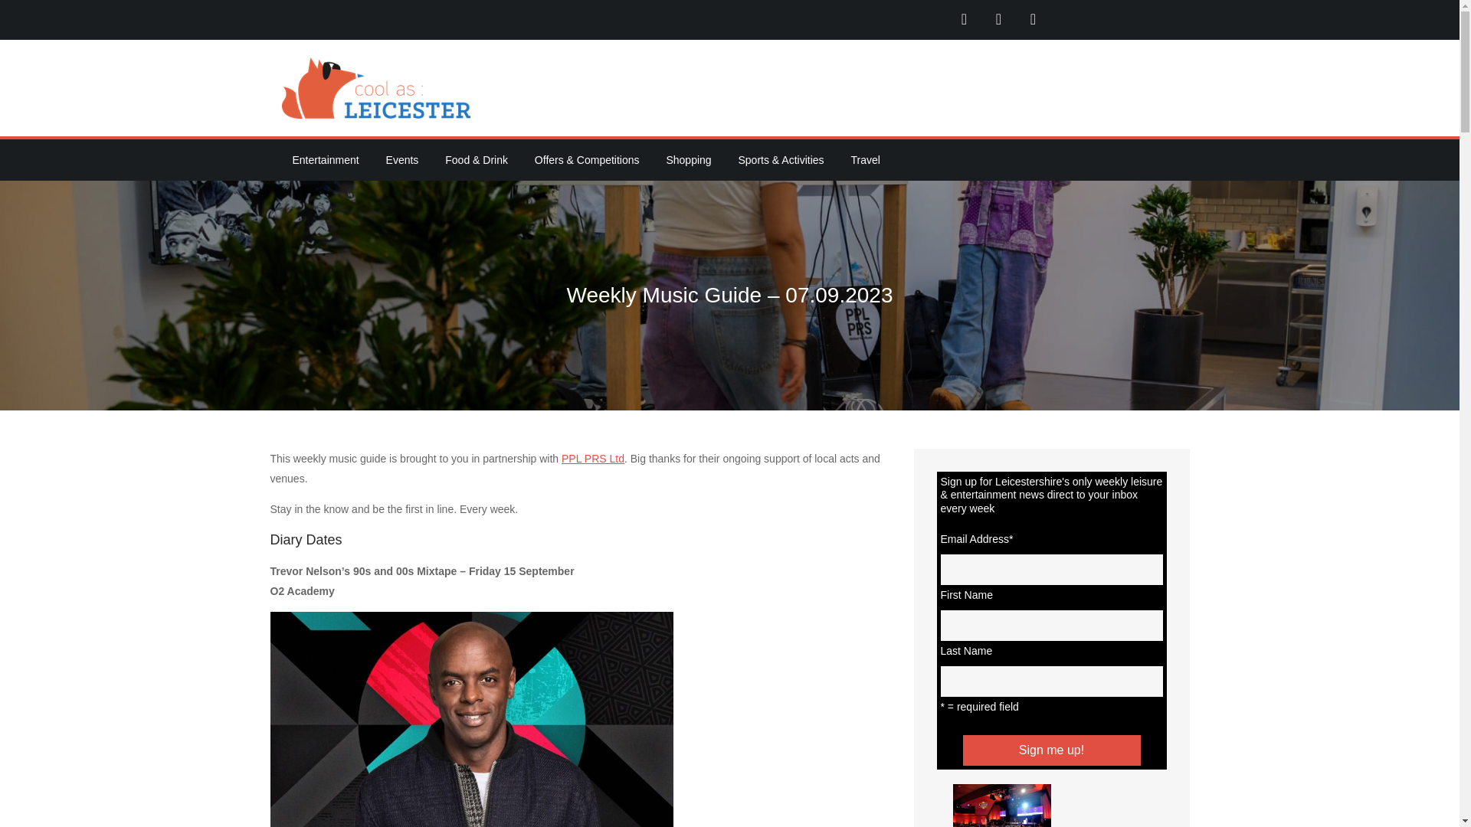 Image resolution: width=1471 pixels, height=827 pixels. I want to click on Events, so click(401, 160).